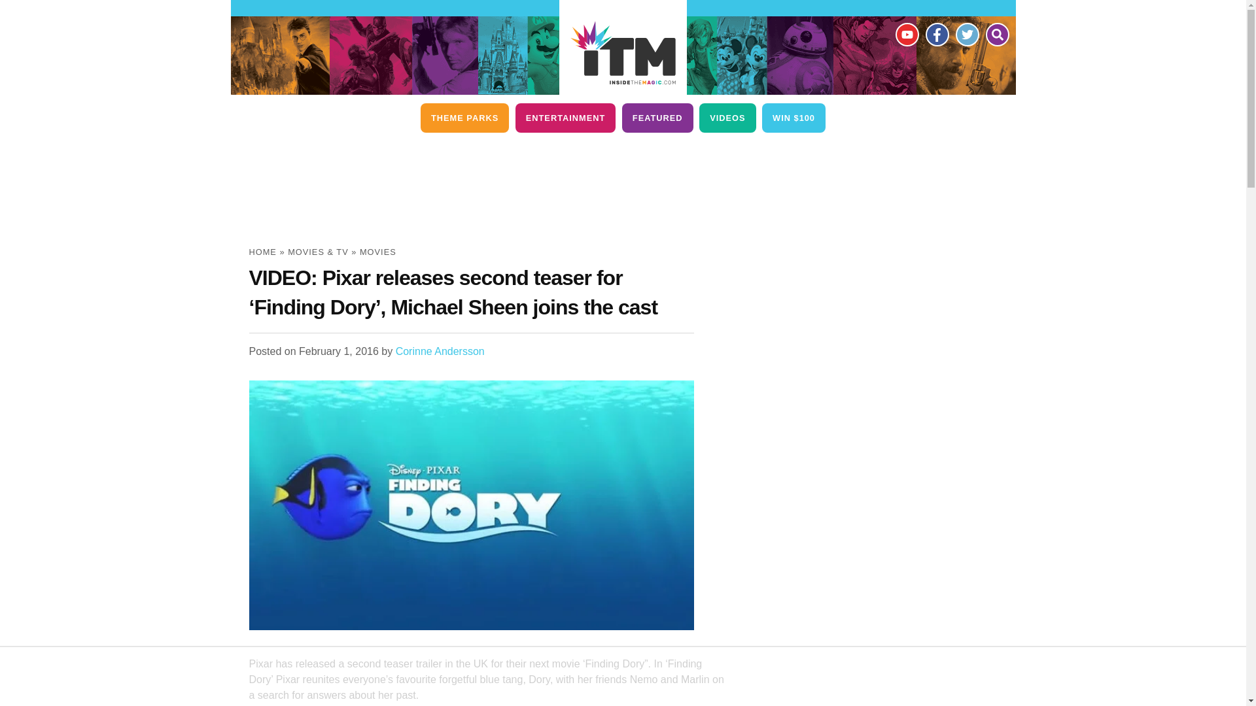 The width and height of the screenshot is (1256, 706). What do you see at coordinates (966, 34) in the screenshot?
I see `Twitter` at bounding box center [966, 34].